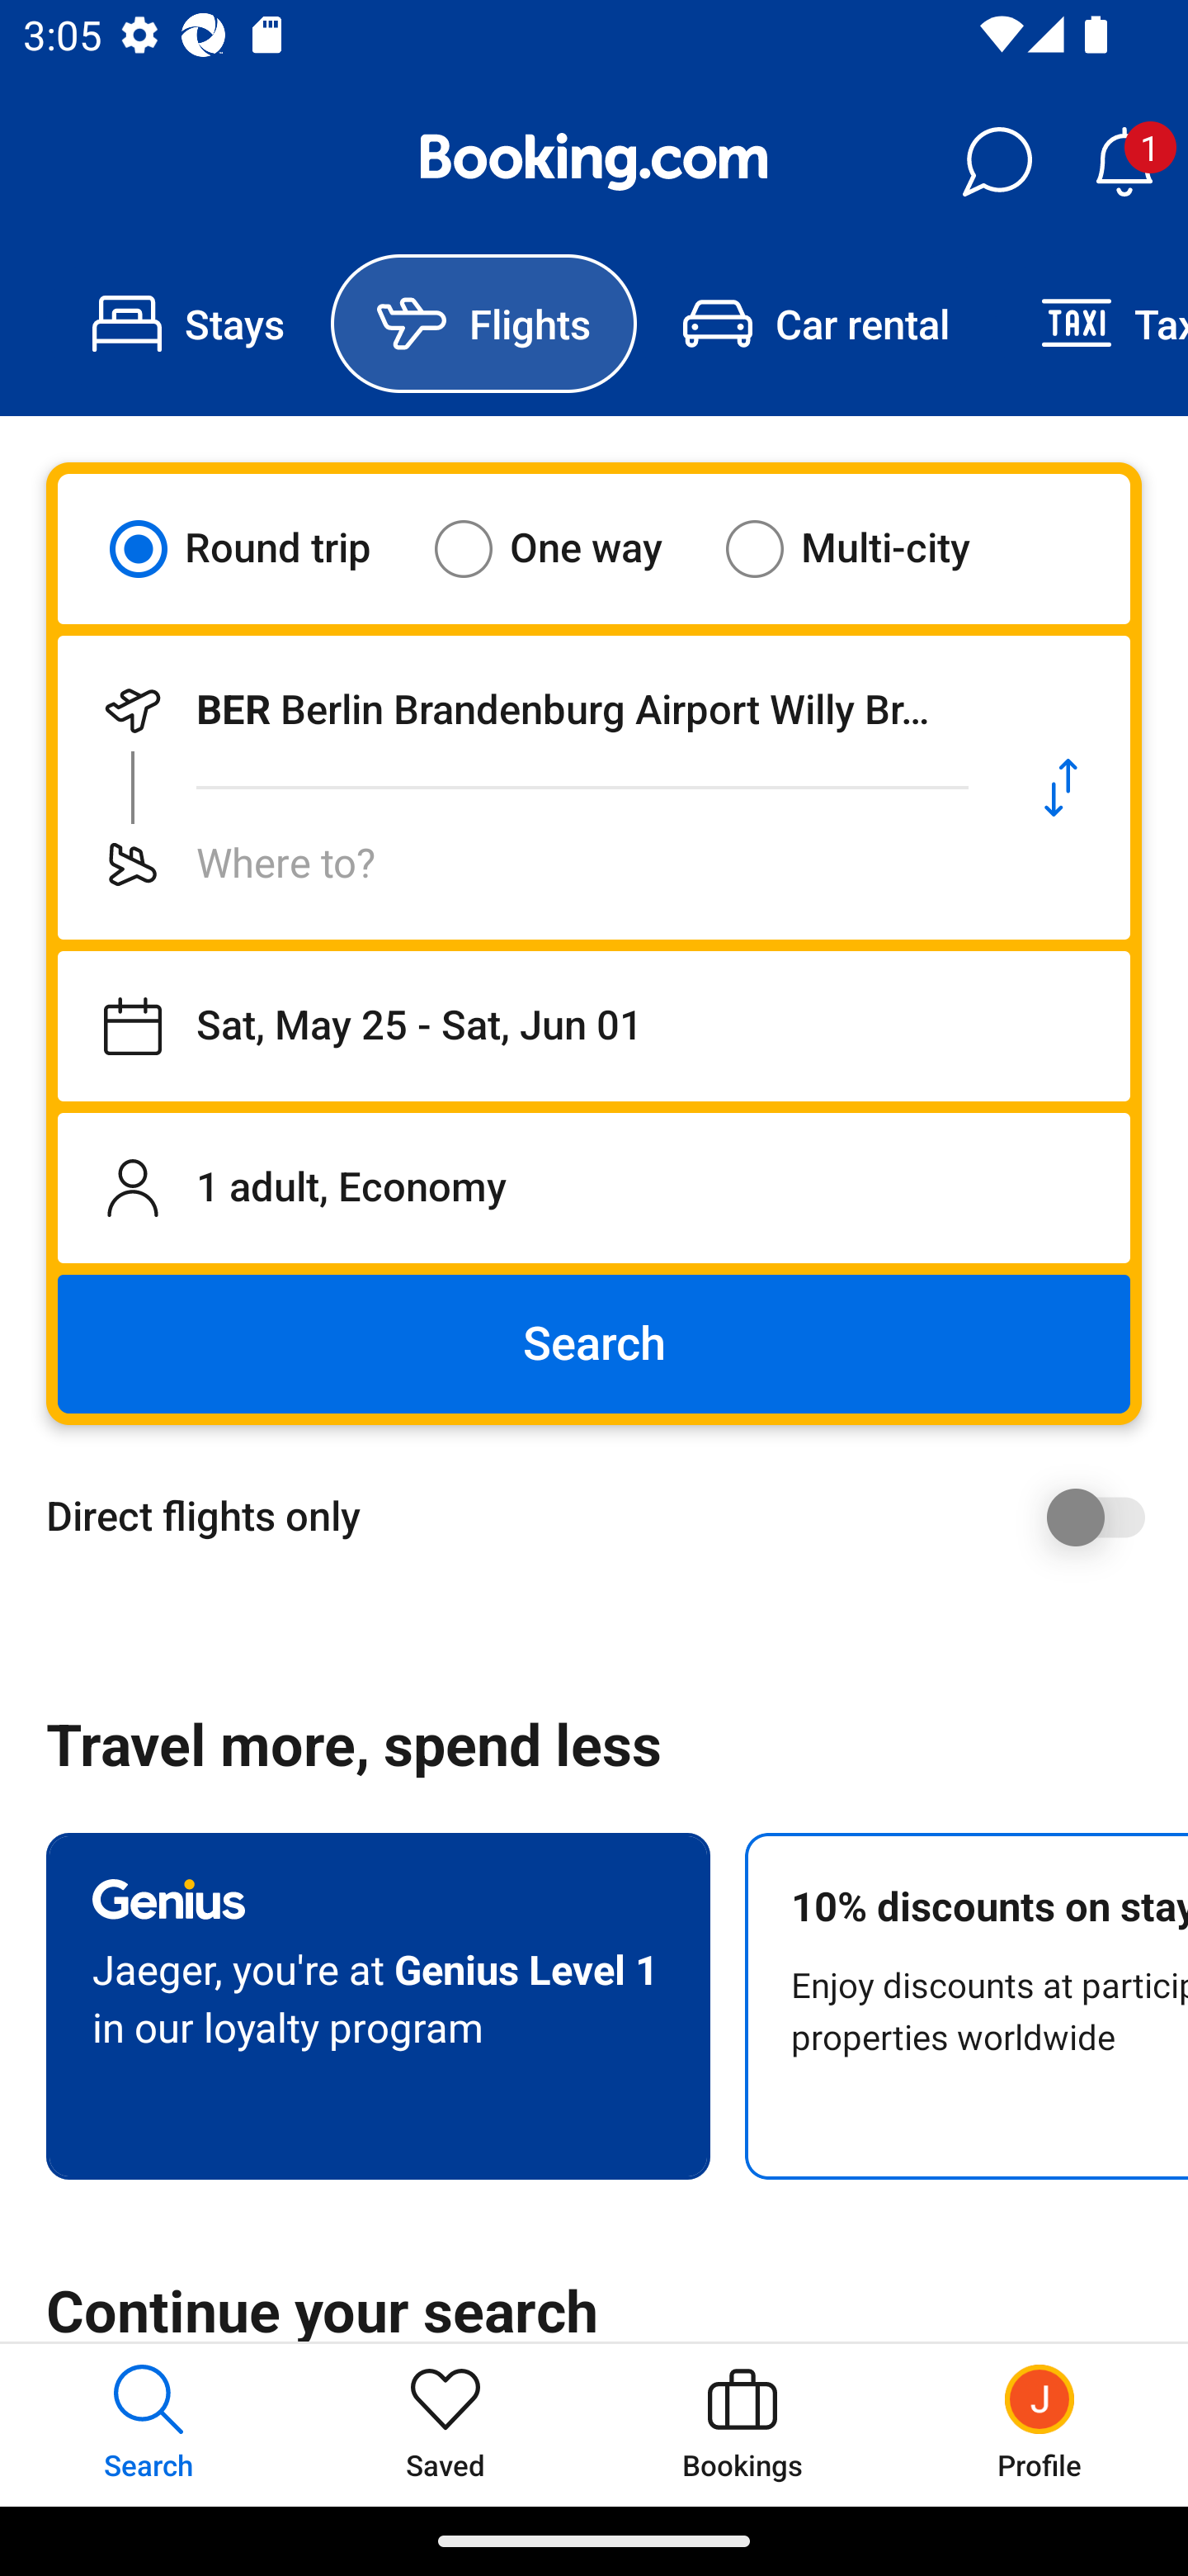  I want to click on Multi-city, so click(868, 548).